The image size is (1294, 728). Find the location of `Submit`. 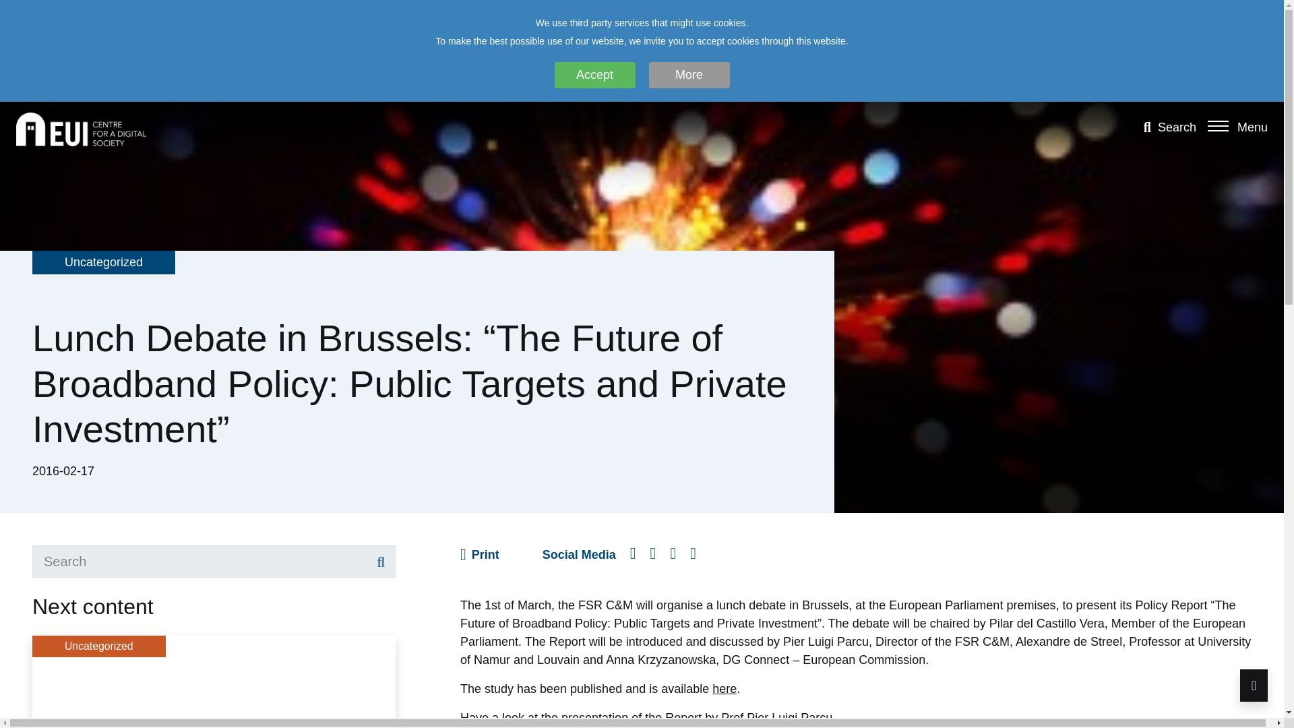

Submit is located at coordinates (381, 562).